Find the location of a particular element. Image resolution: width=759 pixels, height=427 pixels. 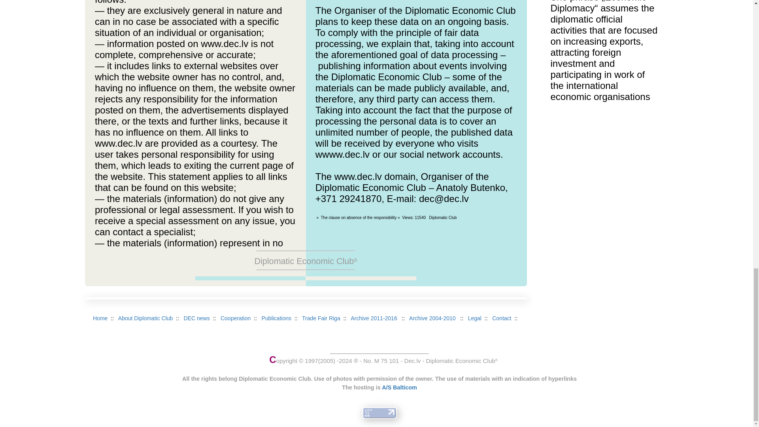

Cooperation is located at coordinates (236, 318).